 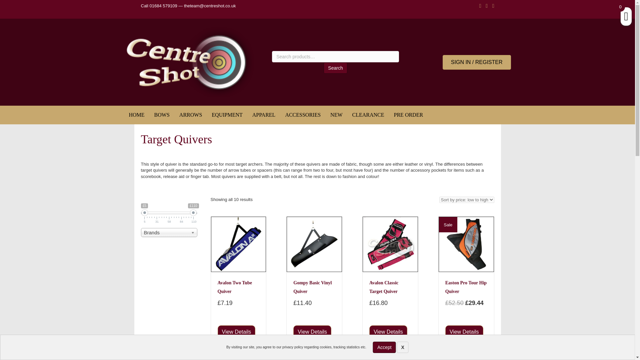 What do you see at coordinates (191, 115) in the screenshot?
I see `ARROWS` at bounding box center [191, 115].